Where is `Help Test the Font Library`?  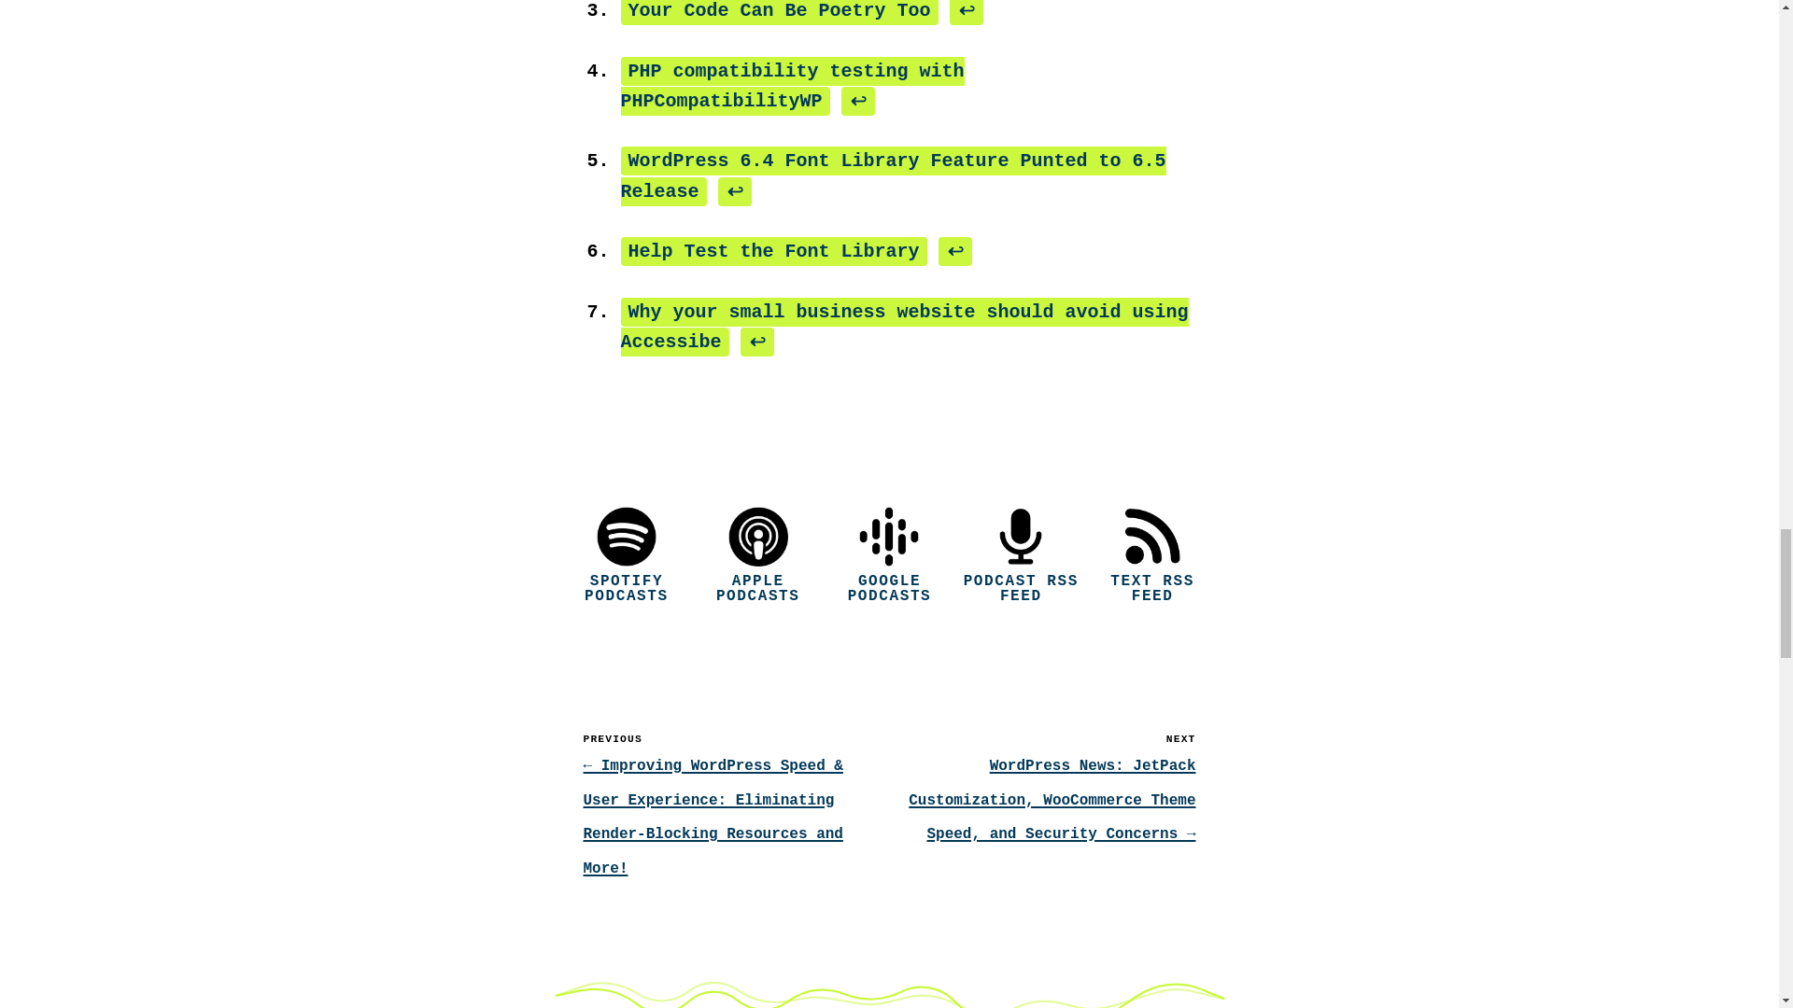
Help Test the Font Library is located at coordinates (773, 251).